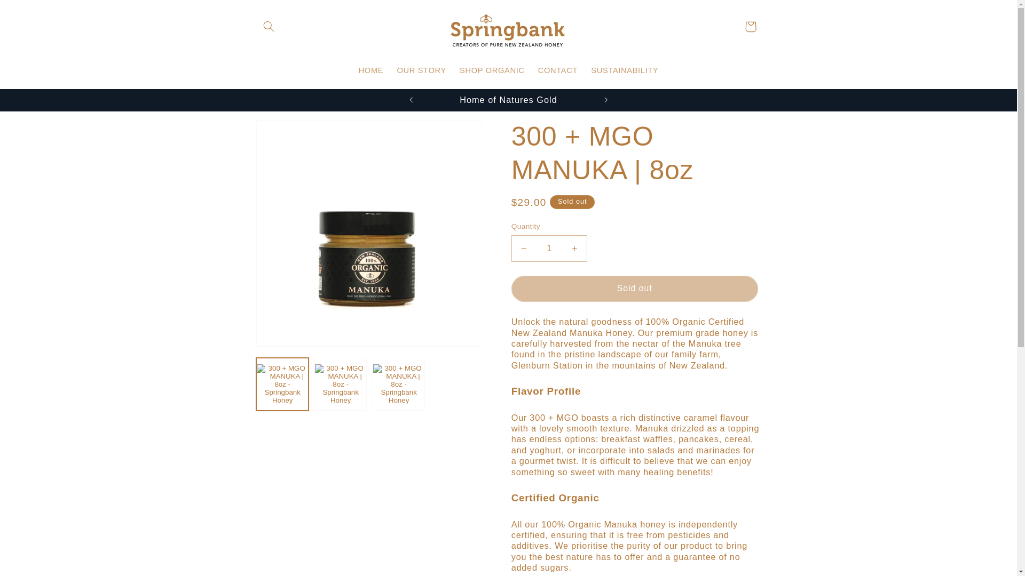 The height and width of the screenshot is (576, 1025). What do you see at coordinates (492, 71) in the screenshot?
I see `SHOP ORGANIC` at bounding box center [492, 71].